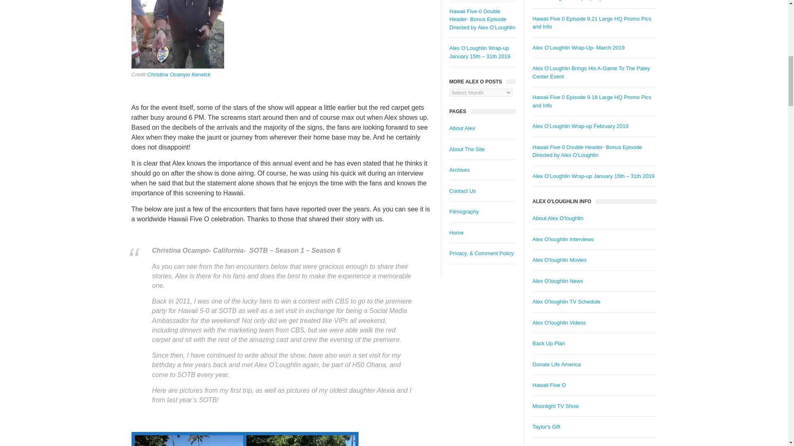  Describe the element at coordinates (178, 34) in the screenshot. I see `Sunset on the Beach fan experience` at that location.